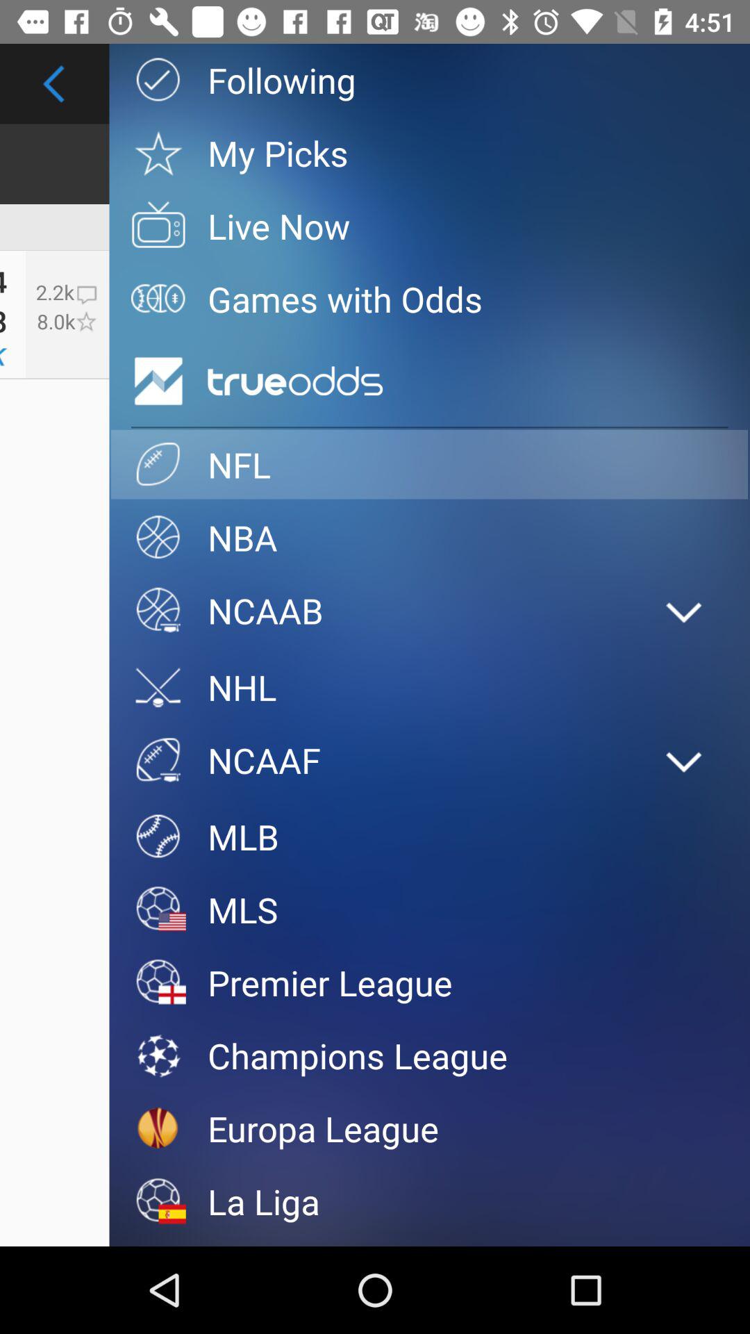 This screenshot has width=750, height=1334. Describe the element at coordinates (685, 762) in the screenshot. I see `click the 2nd drop down button on the web page` at that location.